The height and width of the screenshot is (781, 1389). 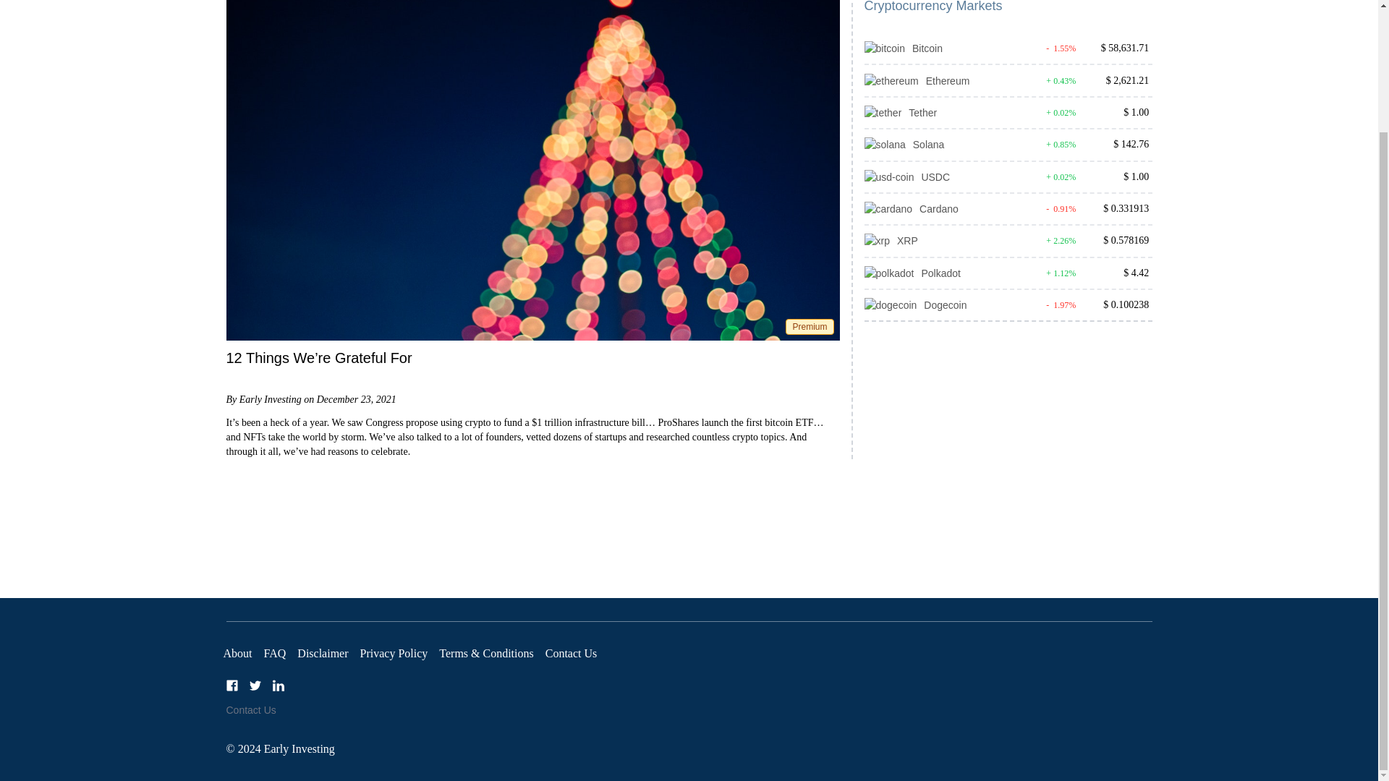 What do you see at coordinates (237, 653) in the screenshot?
I see `About` at bounding box center [237, 653].